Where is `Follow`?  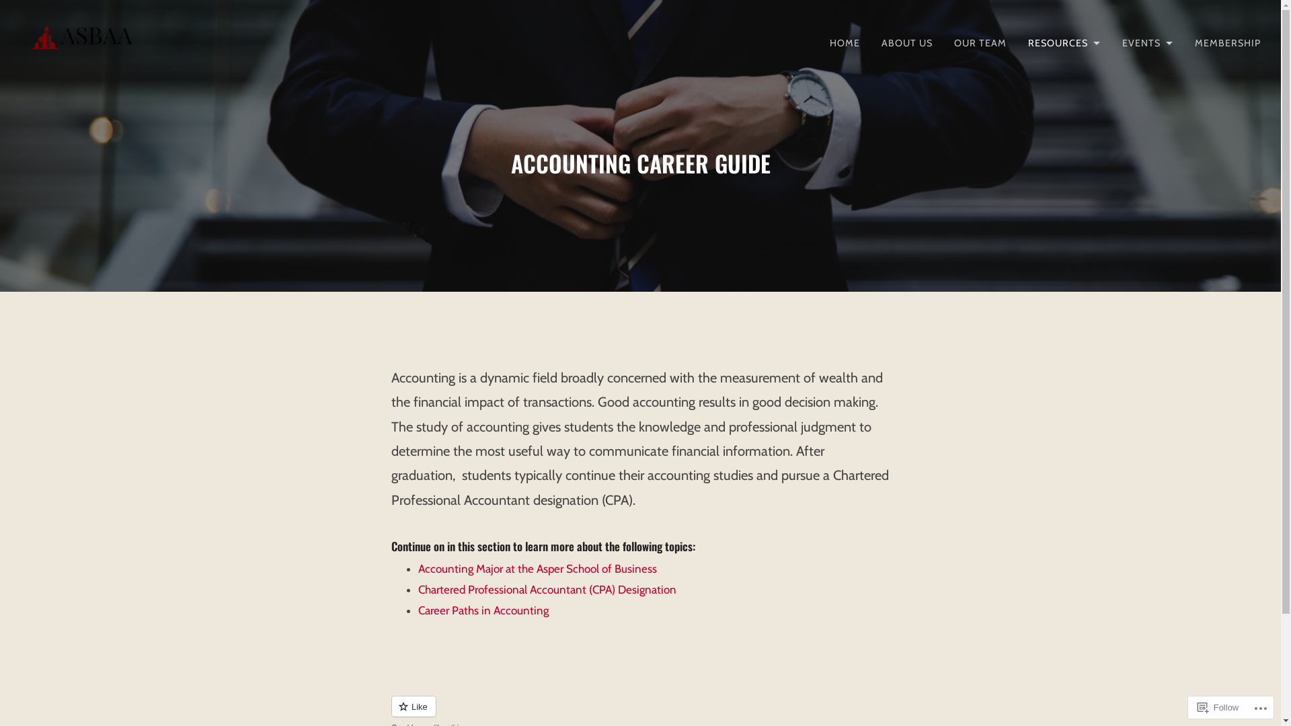
Follow is located at coordinates (1218, 707).